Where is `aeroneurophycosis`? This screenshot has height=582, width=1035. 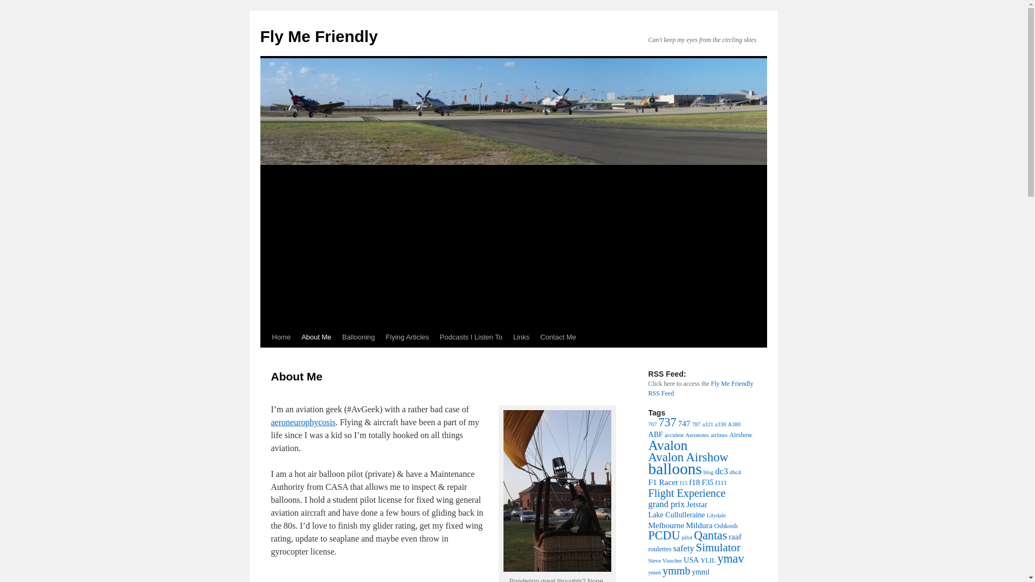 aeroneurophycosis is located at coordinates (303, 422).